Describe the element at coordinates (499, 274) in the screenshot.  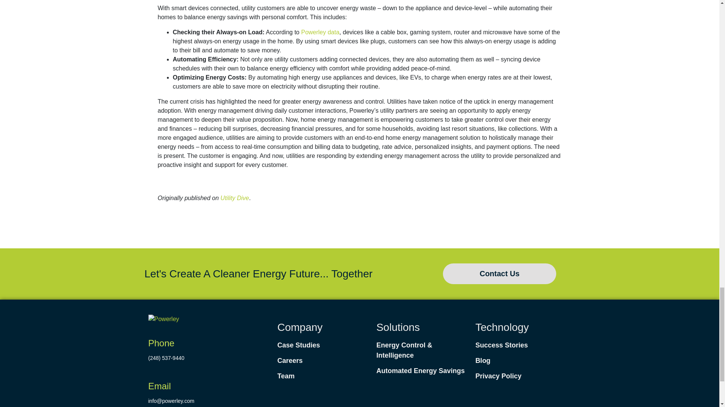
I see `Contact Us` at that location.